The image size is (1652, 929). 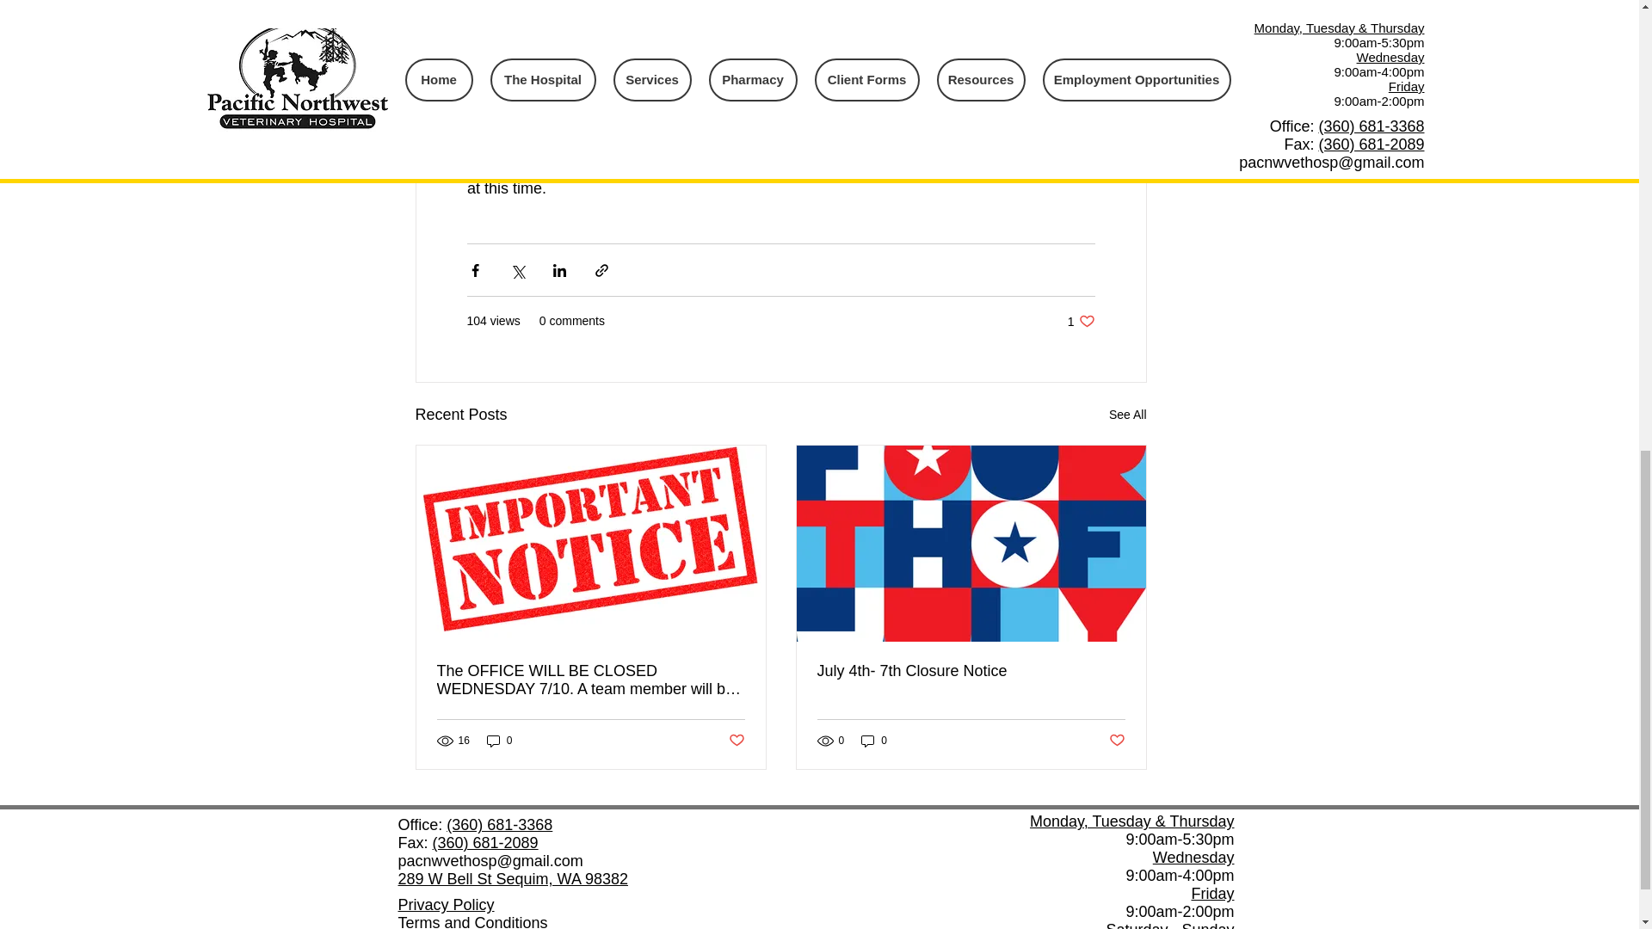 What do you see at coordinates (513, 879) in the screenshot?
I see `289 W Bell St Sequim, WA 98382` at bounding box center [513, 879].